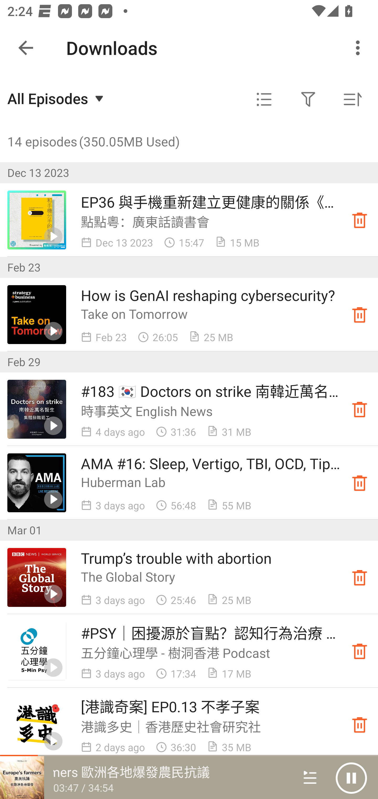  Describe the element at coordinates (360, 409) in the screenshot. I see `Downloaded` at that location.